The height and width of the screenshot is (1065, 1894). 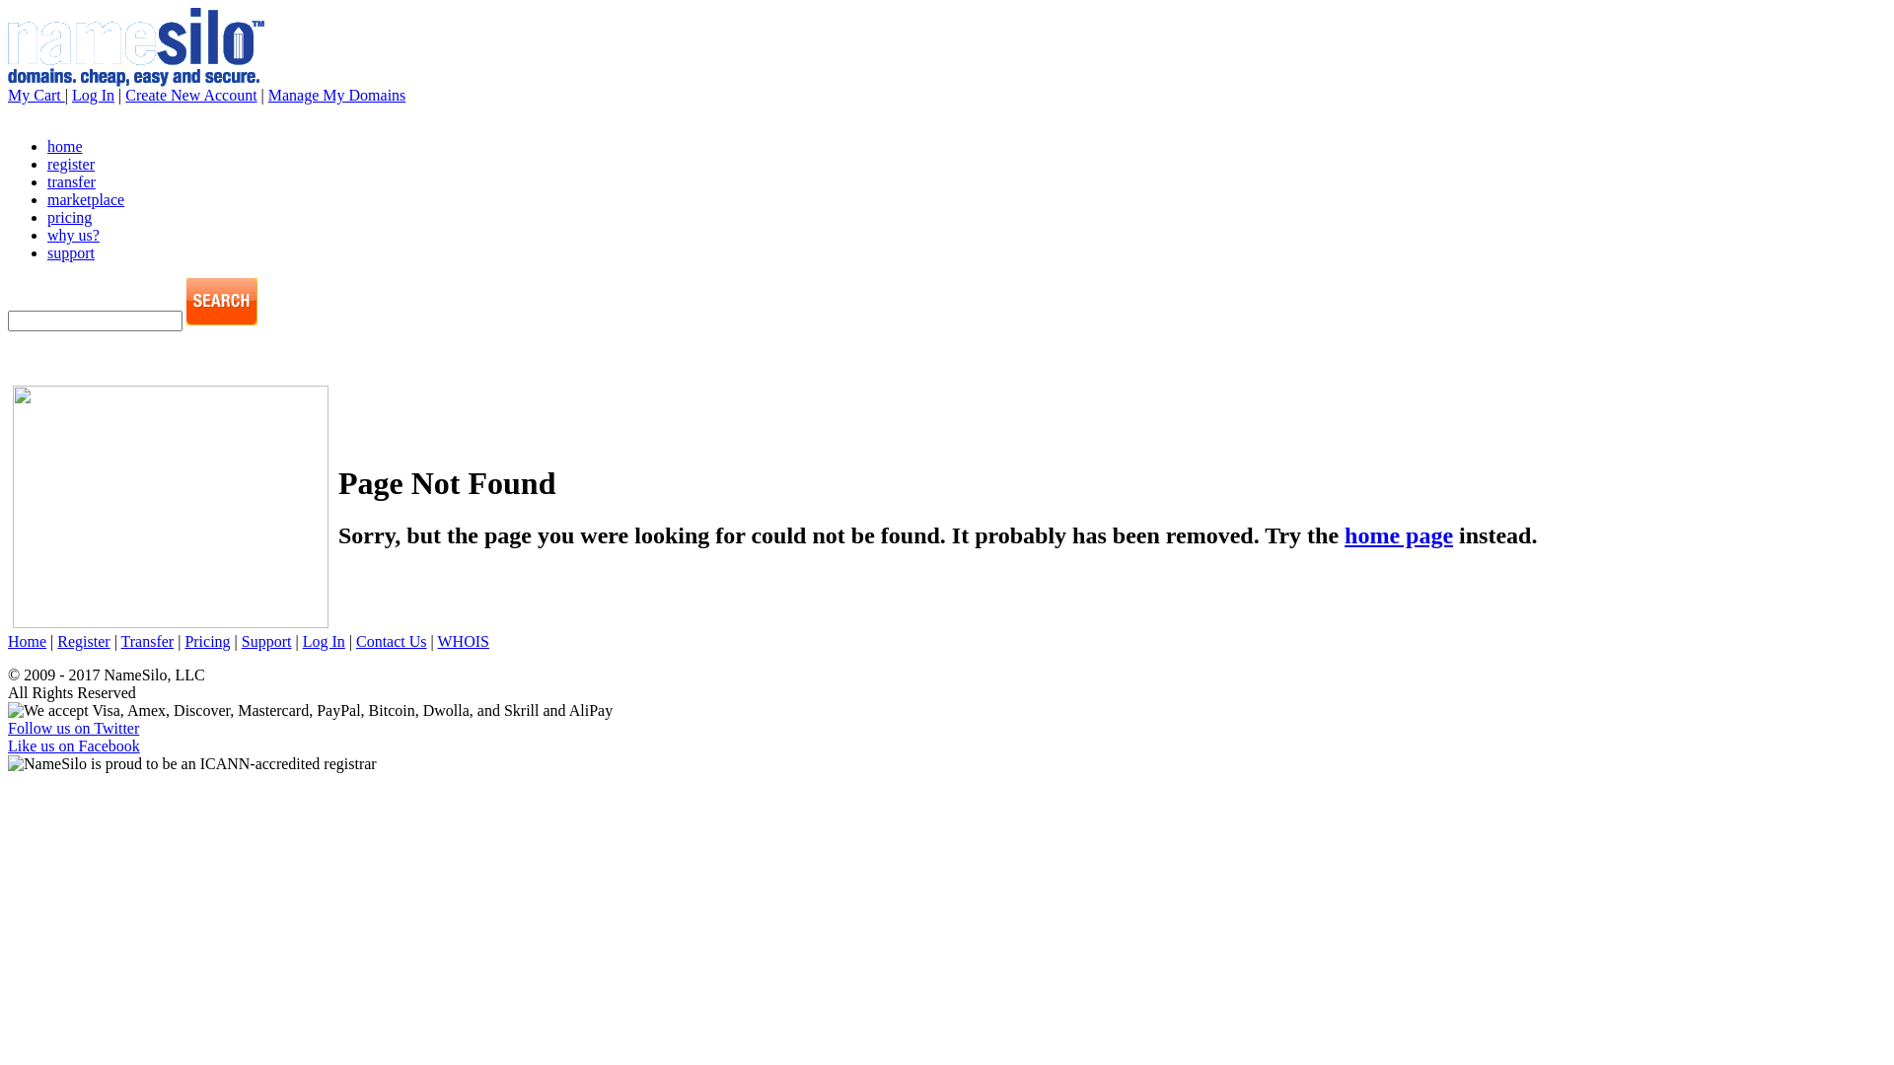 I want to click on home, so click(x=65, y=146).